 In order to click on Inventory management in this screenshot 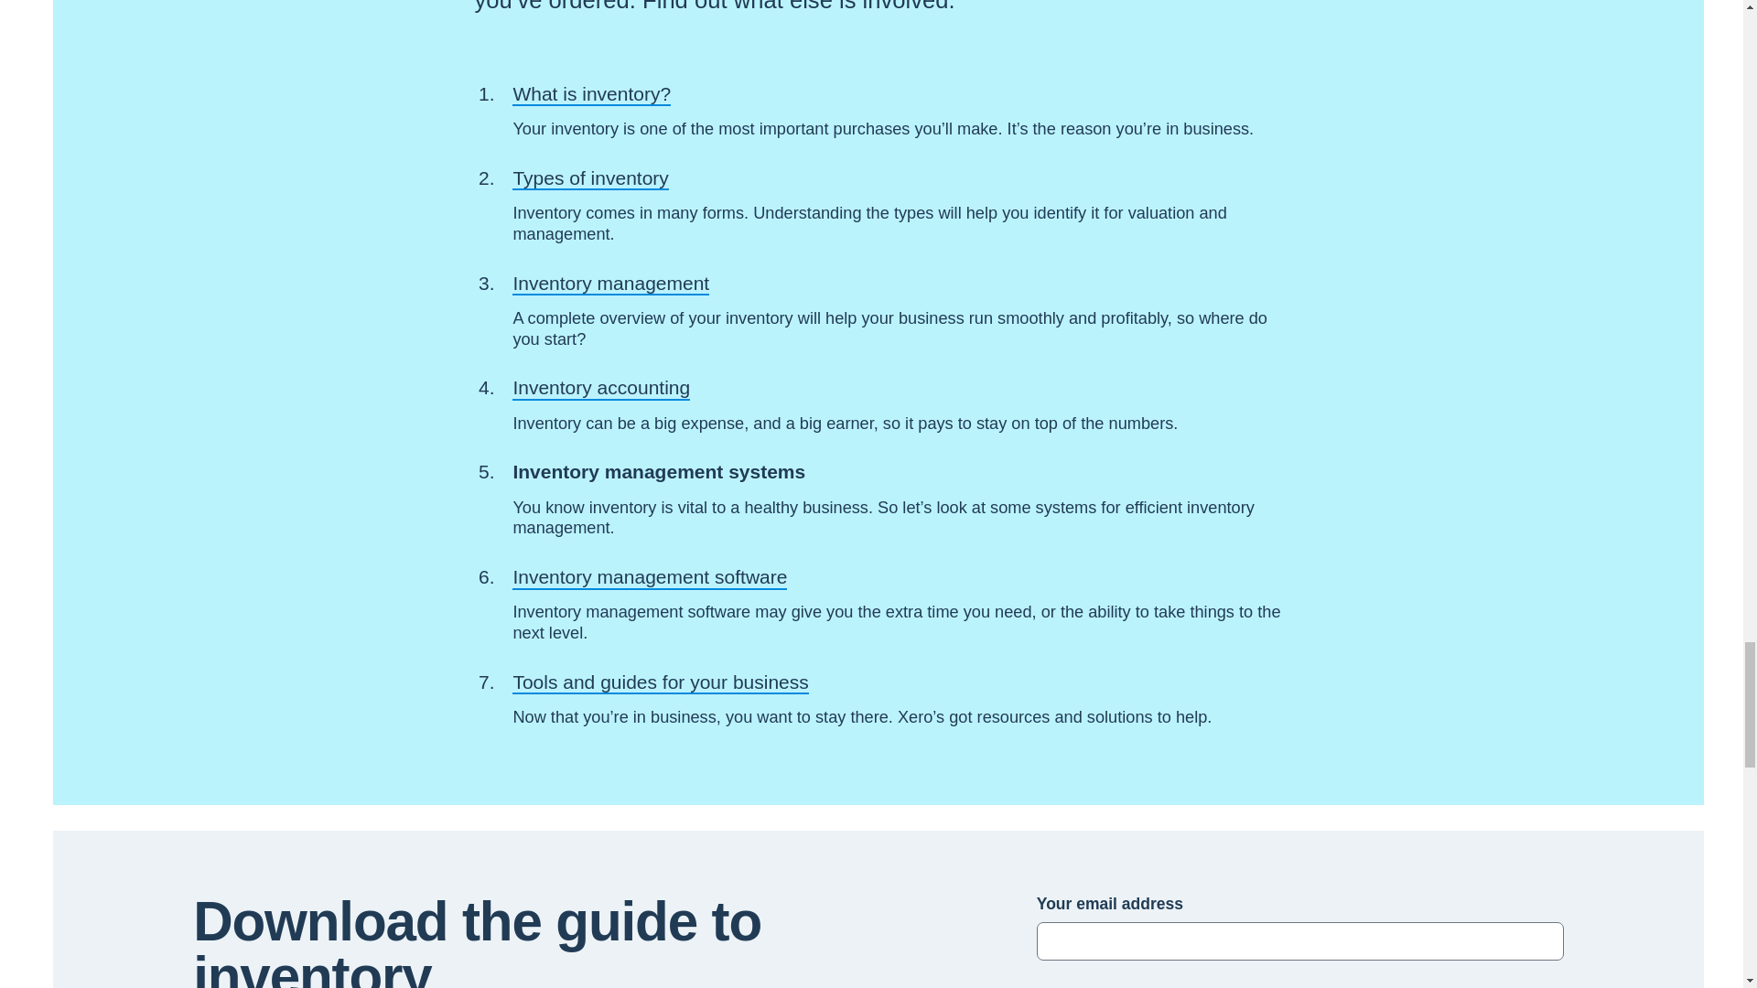, I will do `click(611, 282)`.